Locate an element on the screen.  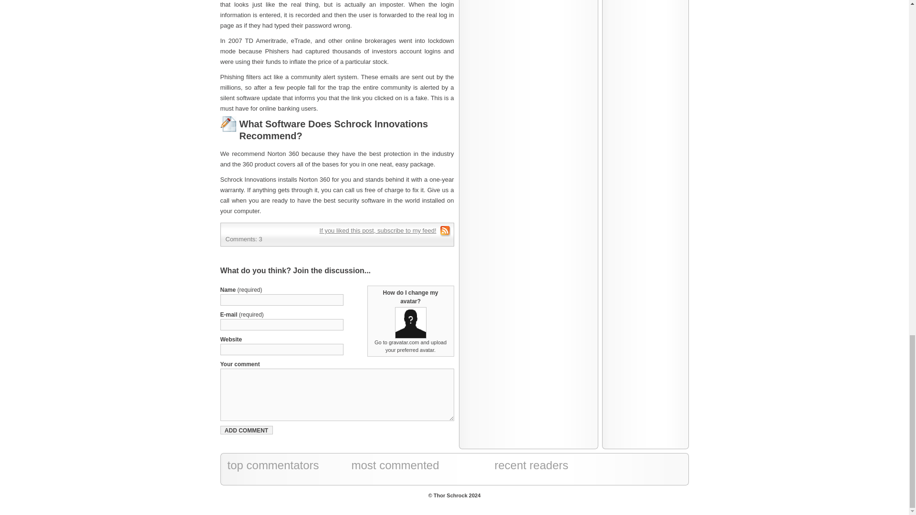
ADD COMMENT is located at coordinates (247, 430).